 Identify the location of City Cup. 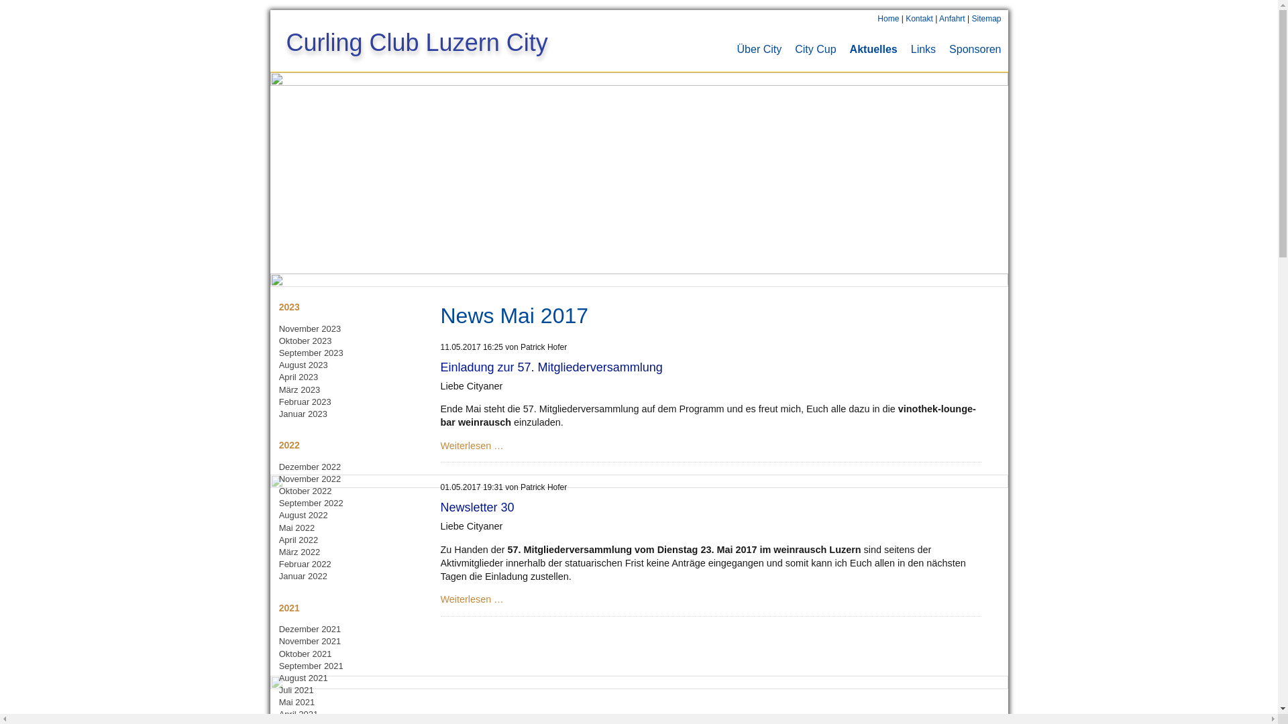
(816, 50).